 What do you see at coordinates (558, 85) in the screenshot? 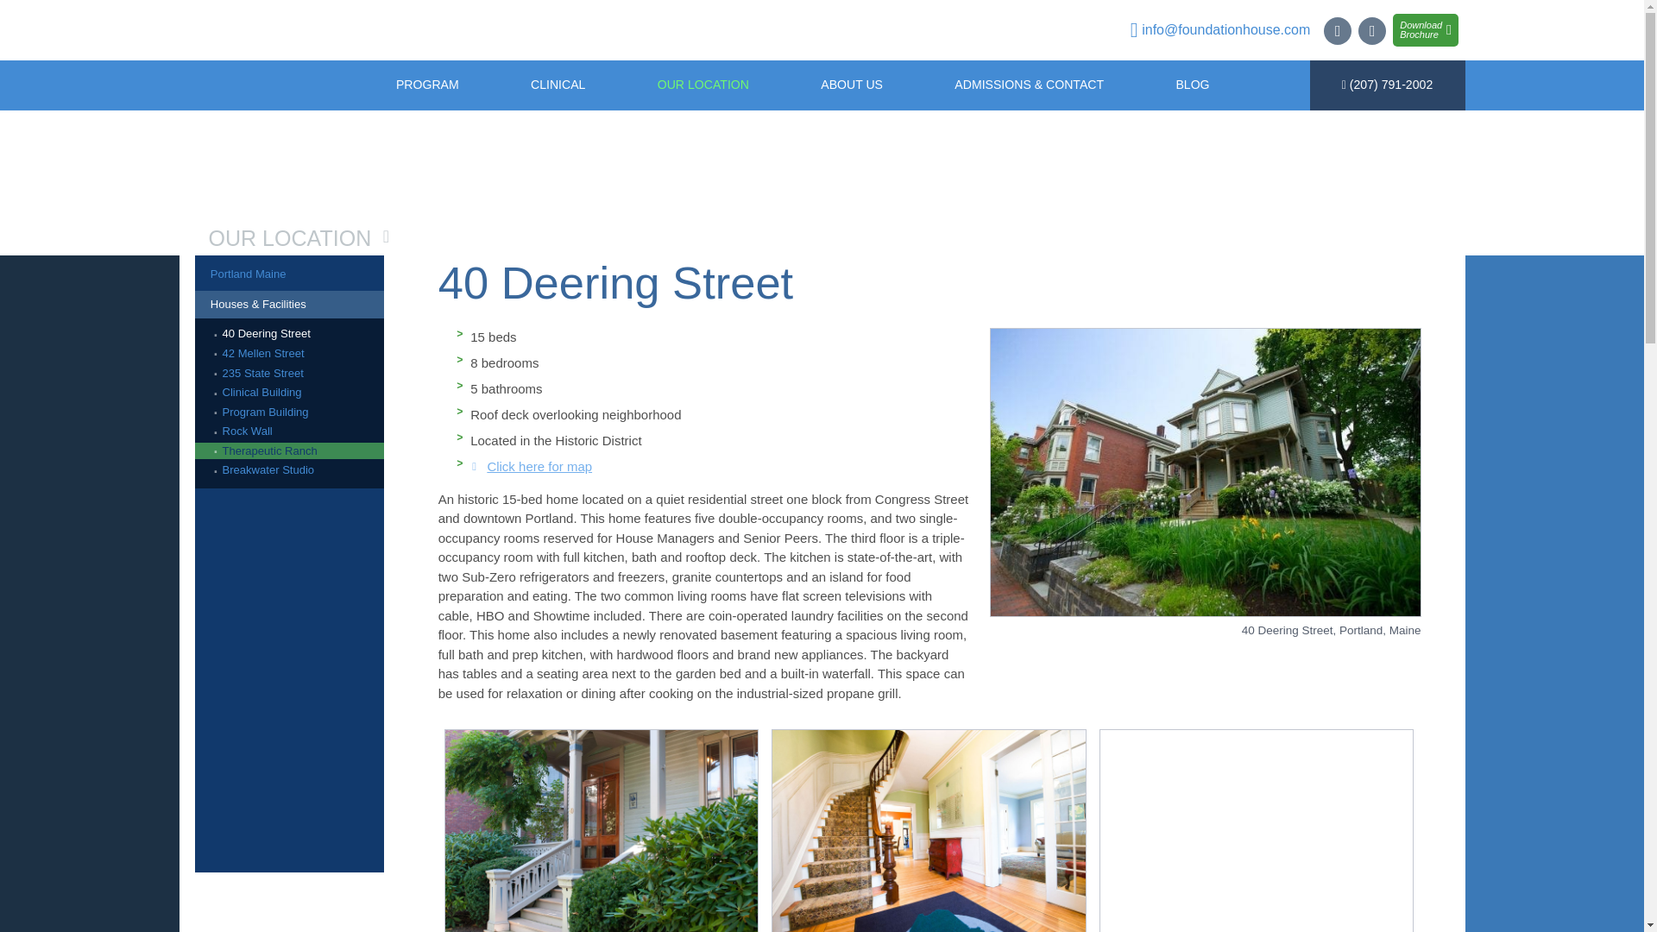
I see `CLINICAL` at bounding box center [558, 85].